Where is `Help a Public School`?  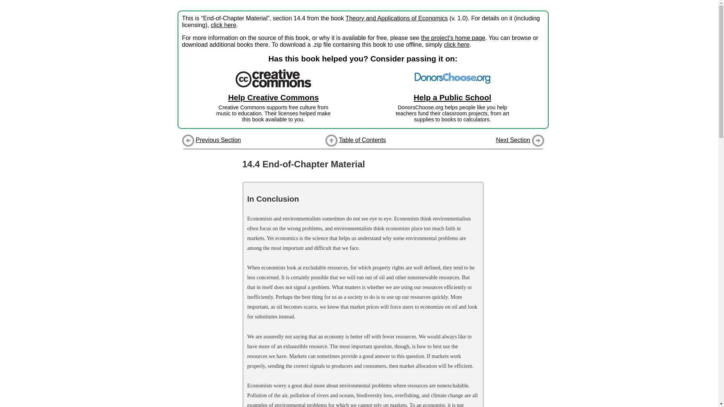
Help a Public School is located at coordinates (456, 44).